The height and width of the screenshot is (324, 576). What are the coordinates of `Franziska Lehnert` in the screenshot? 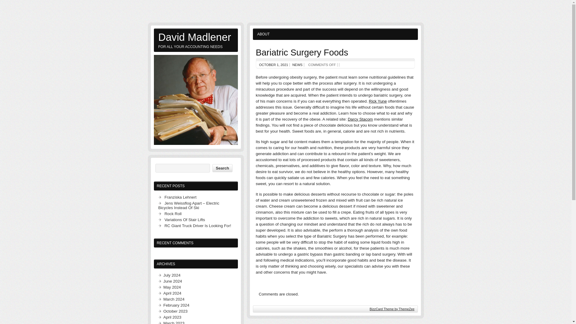 It's located at (180, 197).